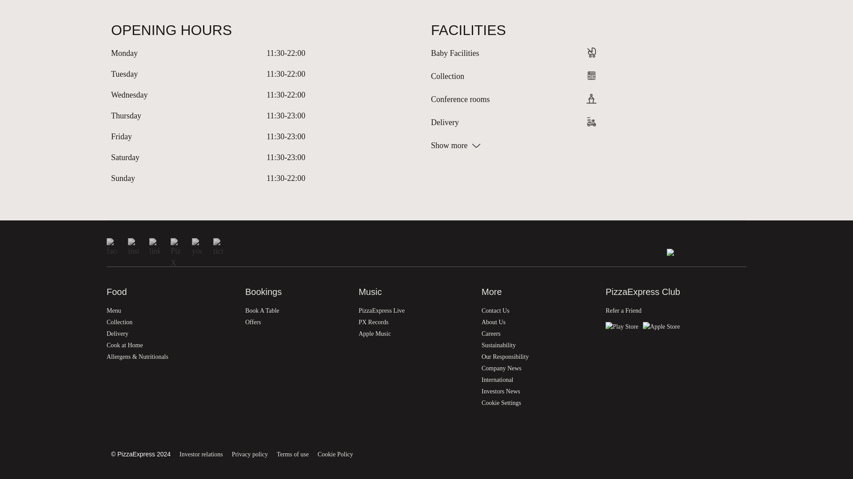  What do you see at coordinates (171, 323) in the screenshot?
I see `Click and collect` at bounding box center [171, 323].